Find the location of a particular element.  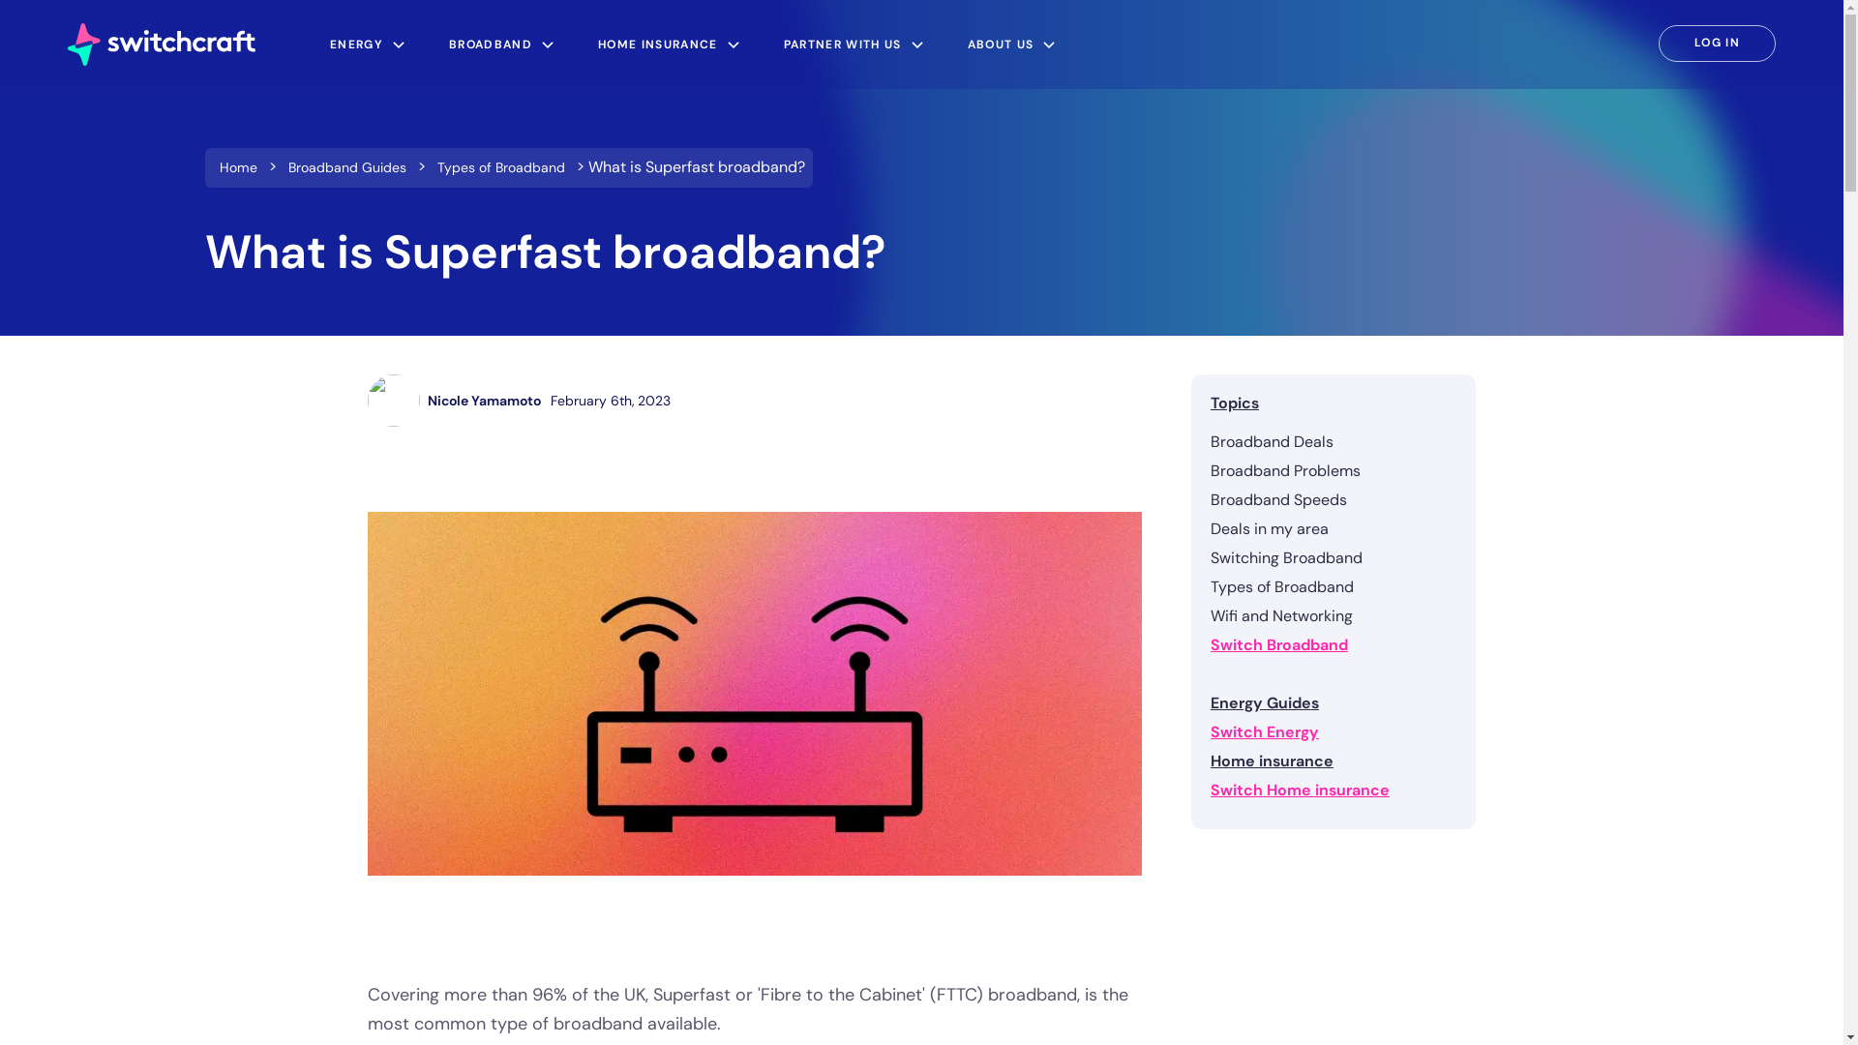

Home is located at coordinates (238, 167).